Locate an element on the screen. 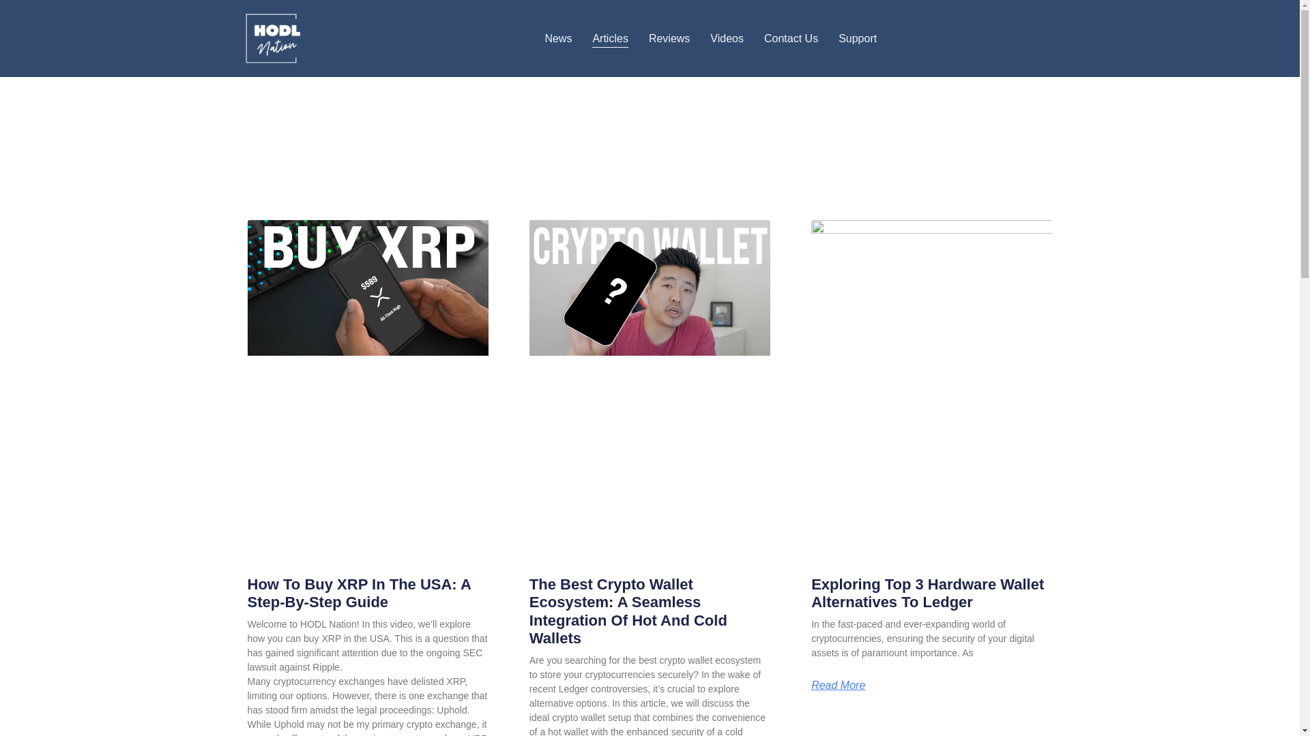 The image size is (1310, 736). Contact Us is located at coordinates (790, 39).